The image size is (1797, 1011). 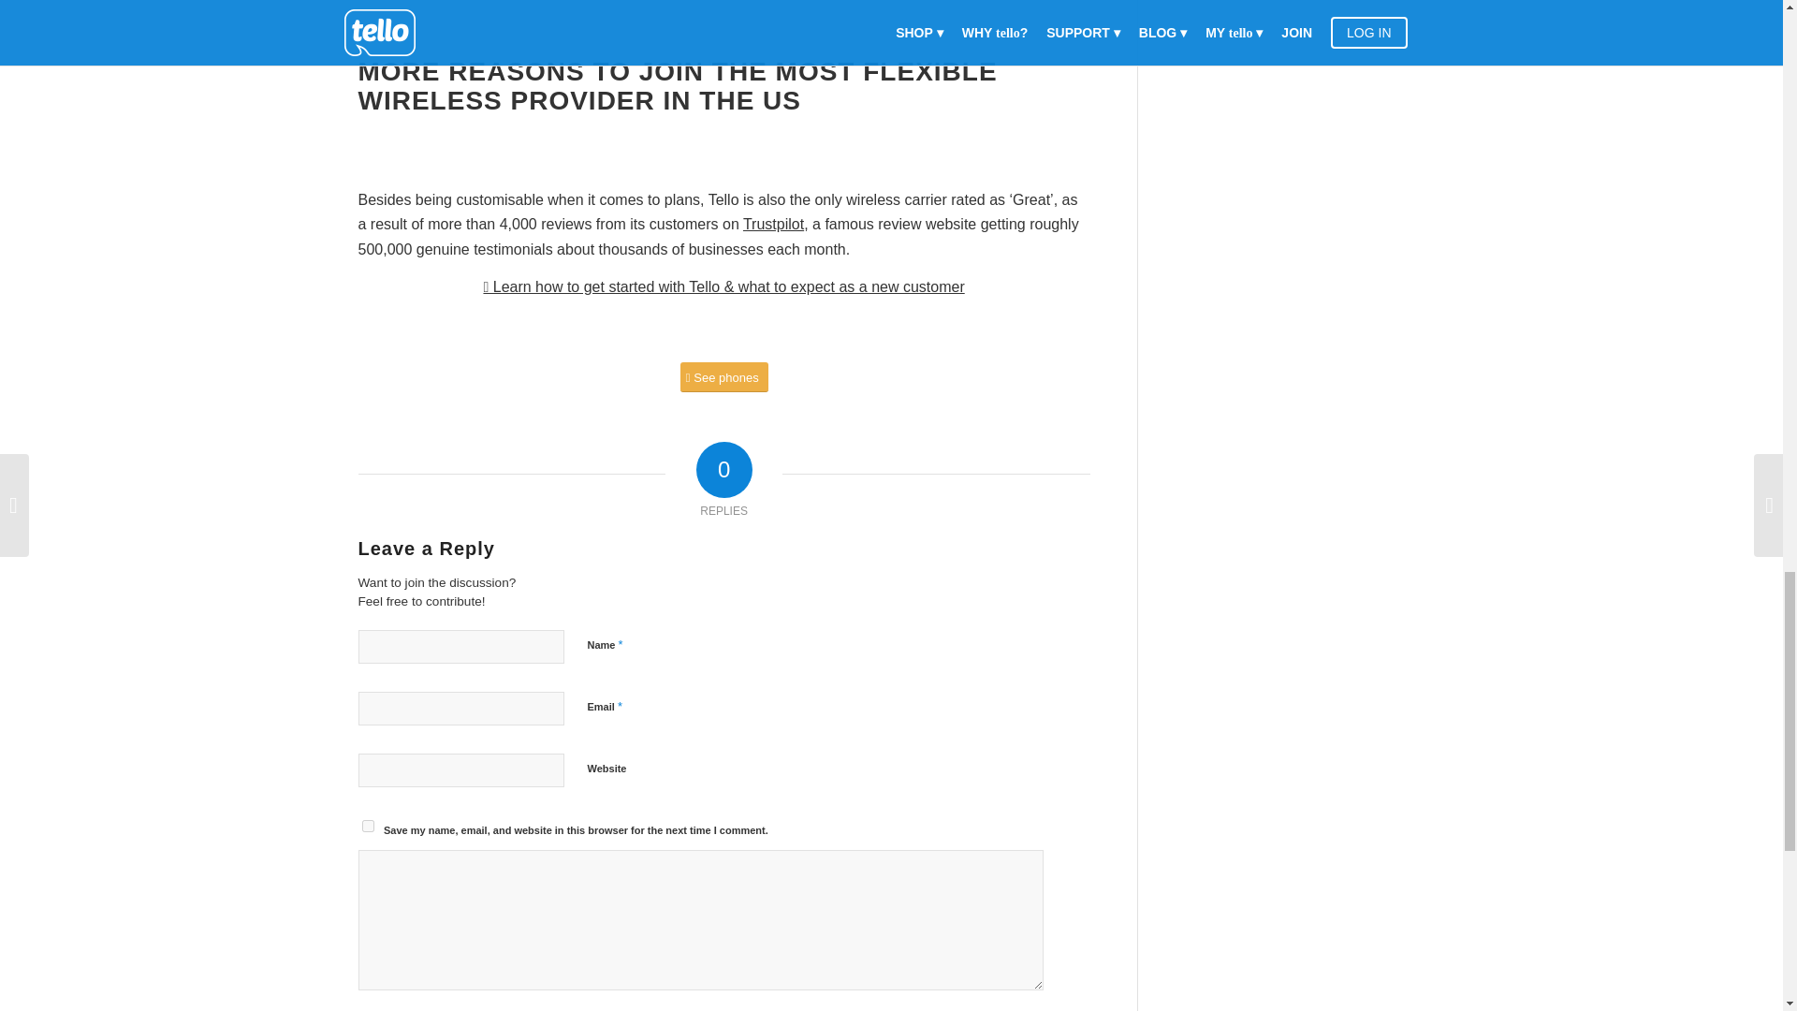 I want to click on See phones, so click(x=724, y=377).